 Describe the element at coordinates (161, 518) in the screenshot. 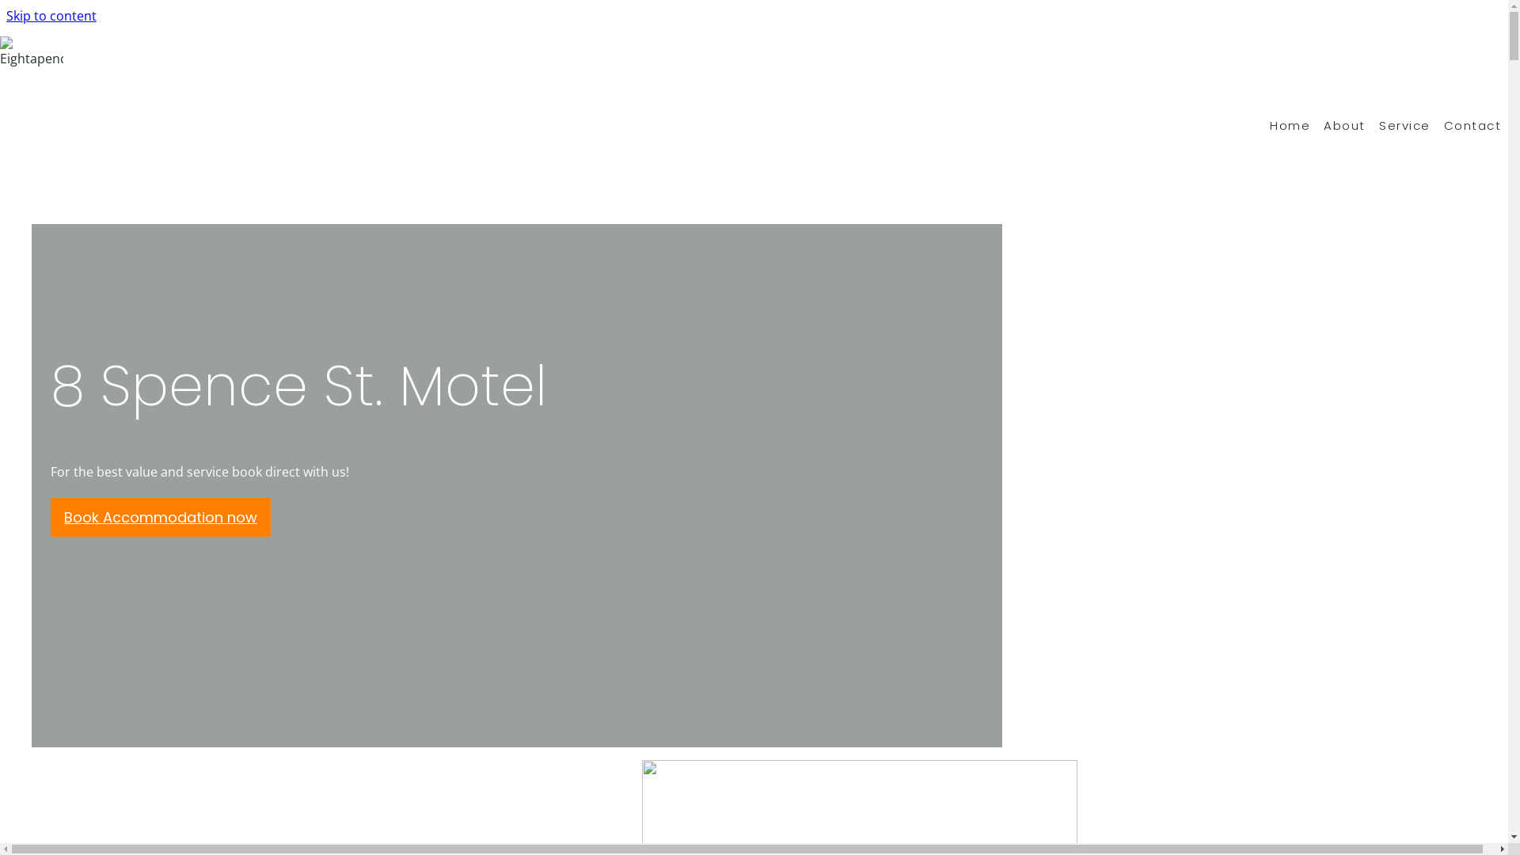

I see `Book Accommodation now` at that location.